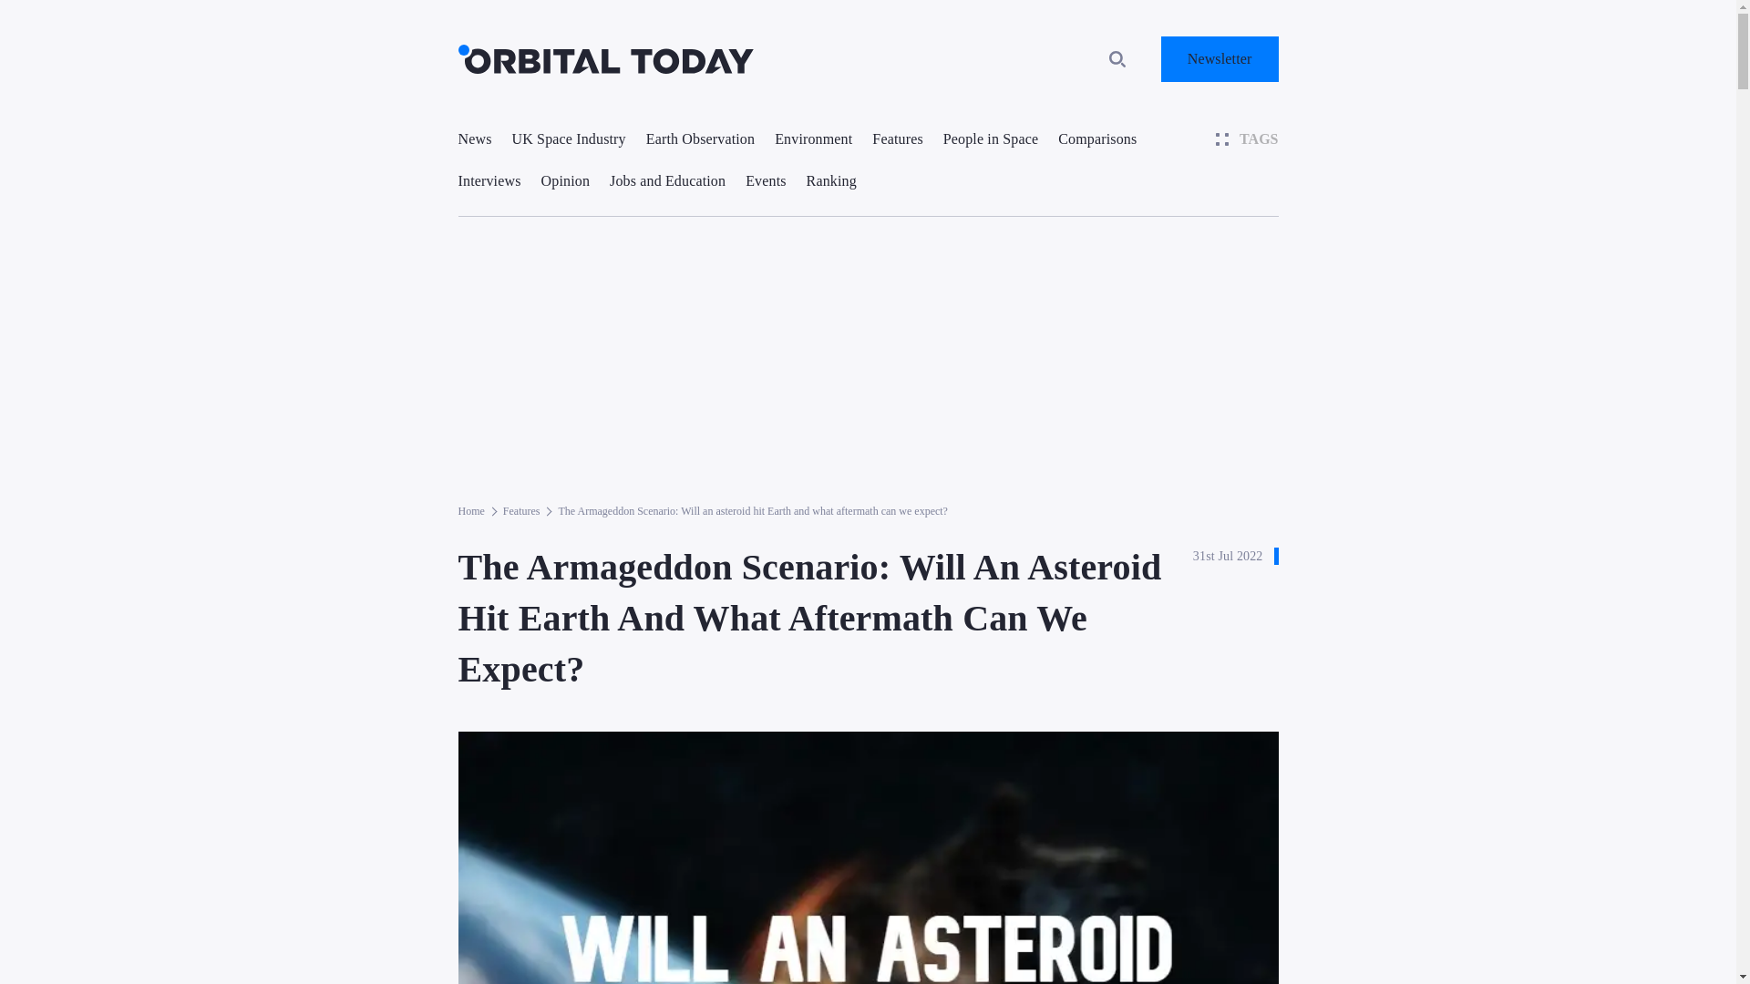  What do you see at coordinates (897, 138) in the screenshot?
I see `Features` at bounding box center [897, 138].